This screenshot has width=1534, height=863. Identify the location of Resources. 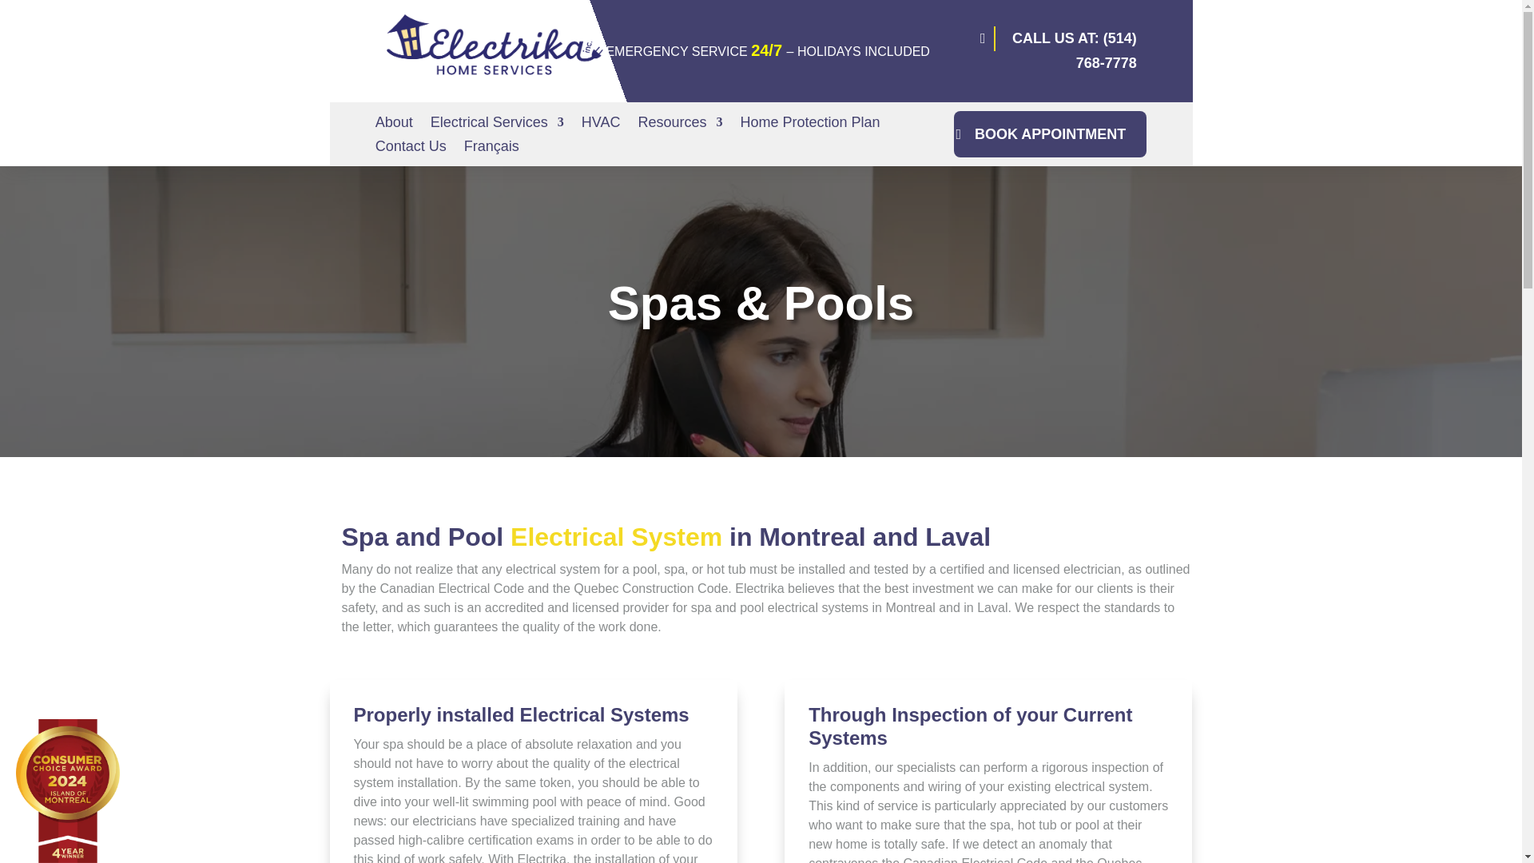
(680, 125).